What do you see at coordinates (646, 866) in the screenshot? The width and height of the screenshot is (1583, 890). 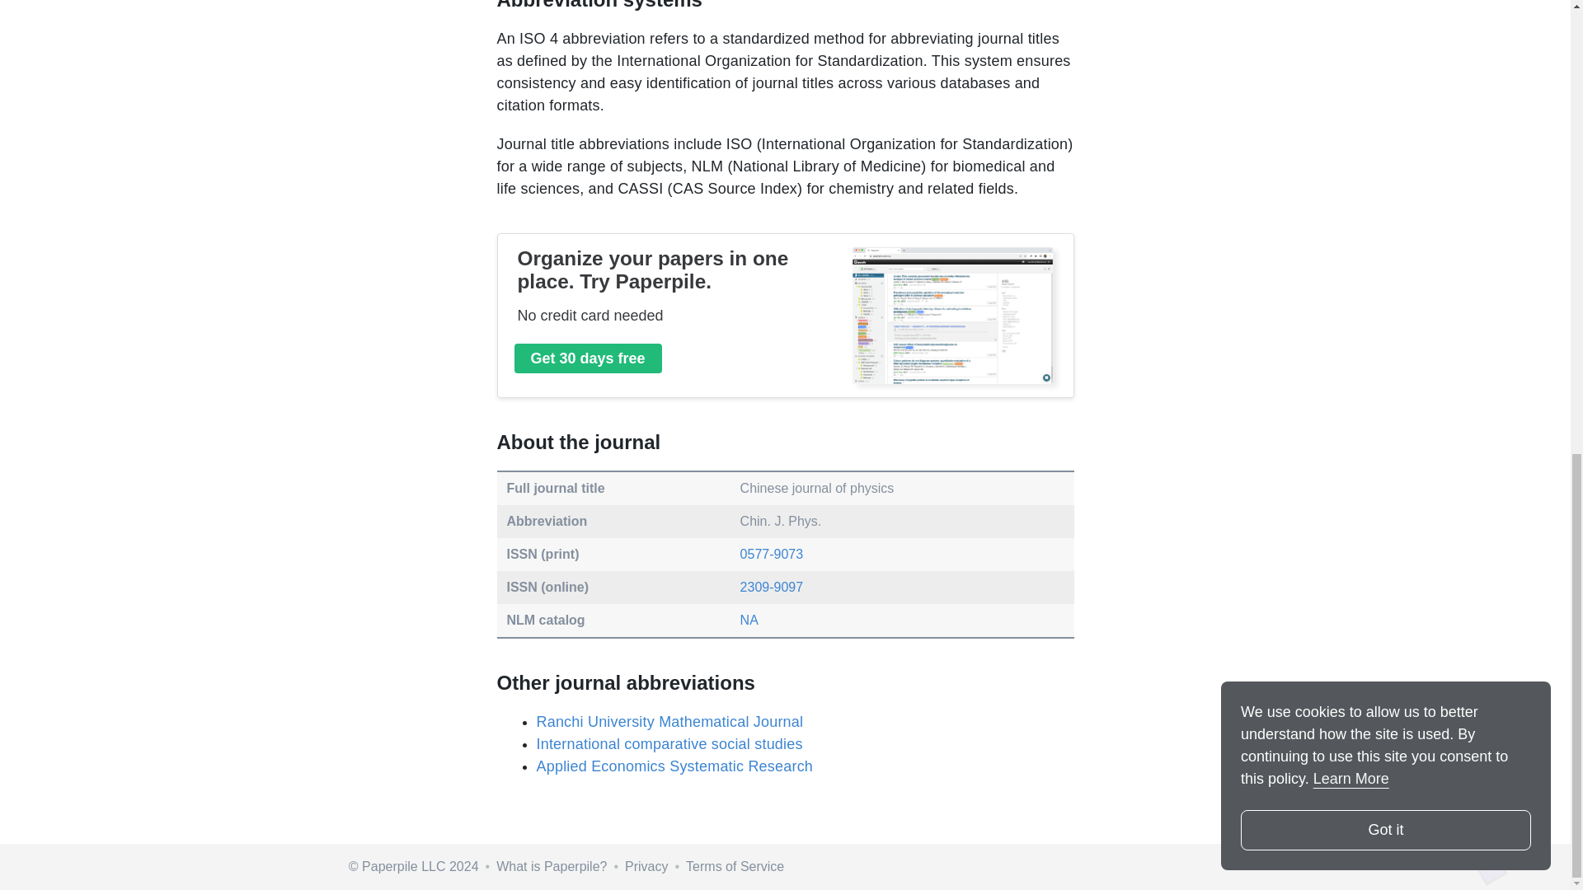 I see `Privacy` at bounding box center [646, 866].